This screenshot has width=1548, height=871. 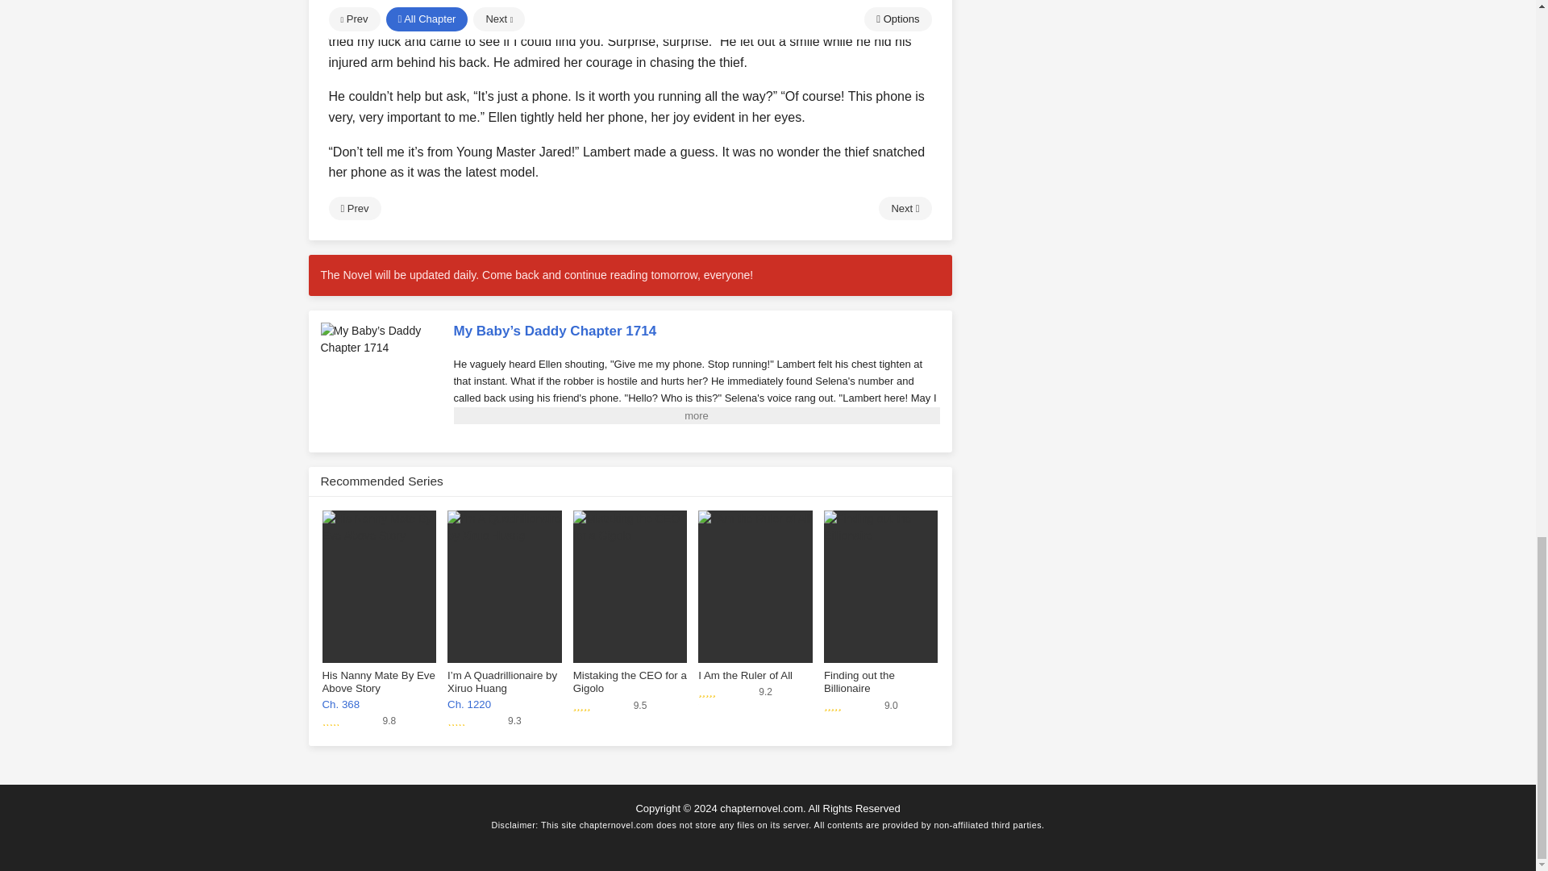 I want to click on Mistaking the CEO for a Gigolo, so click(x=755, y=617).